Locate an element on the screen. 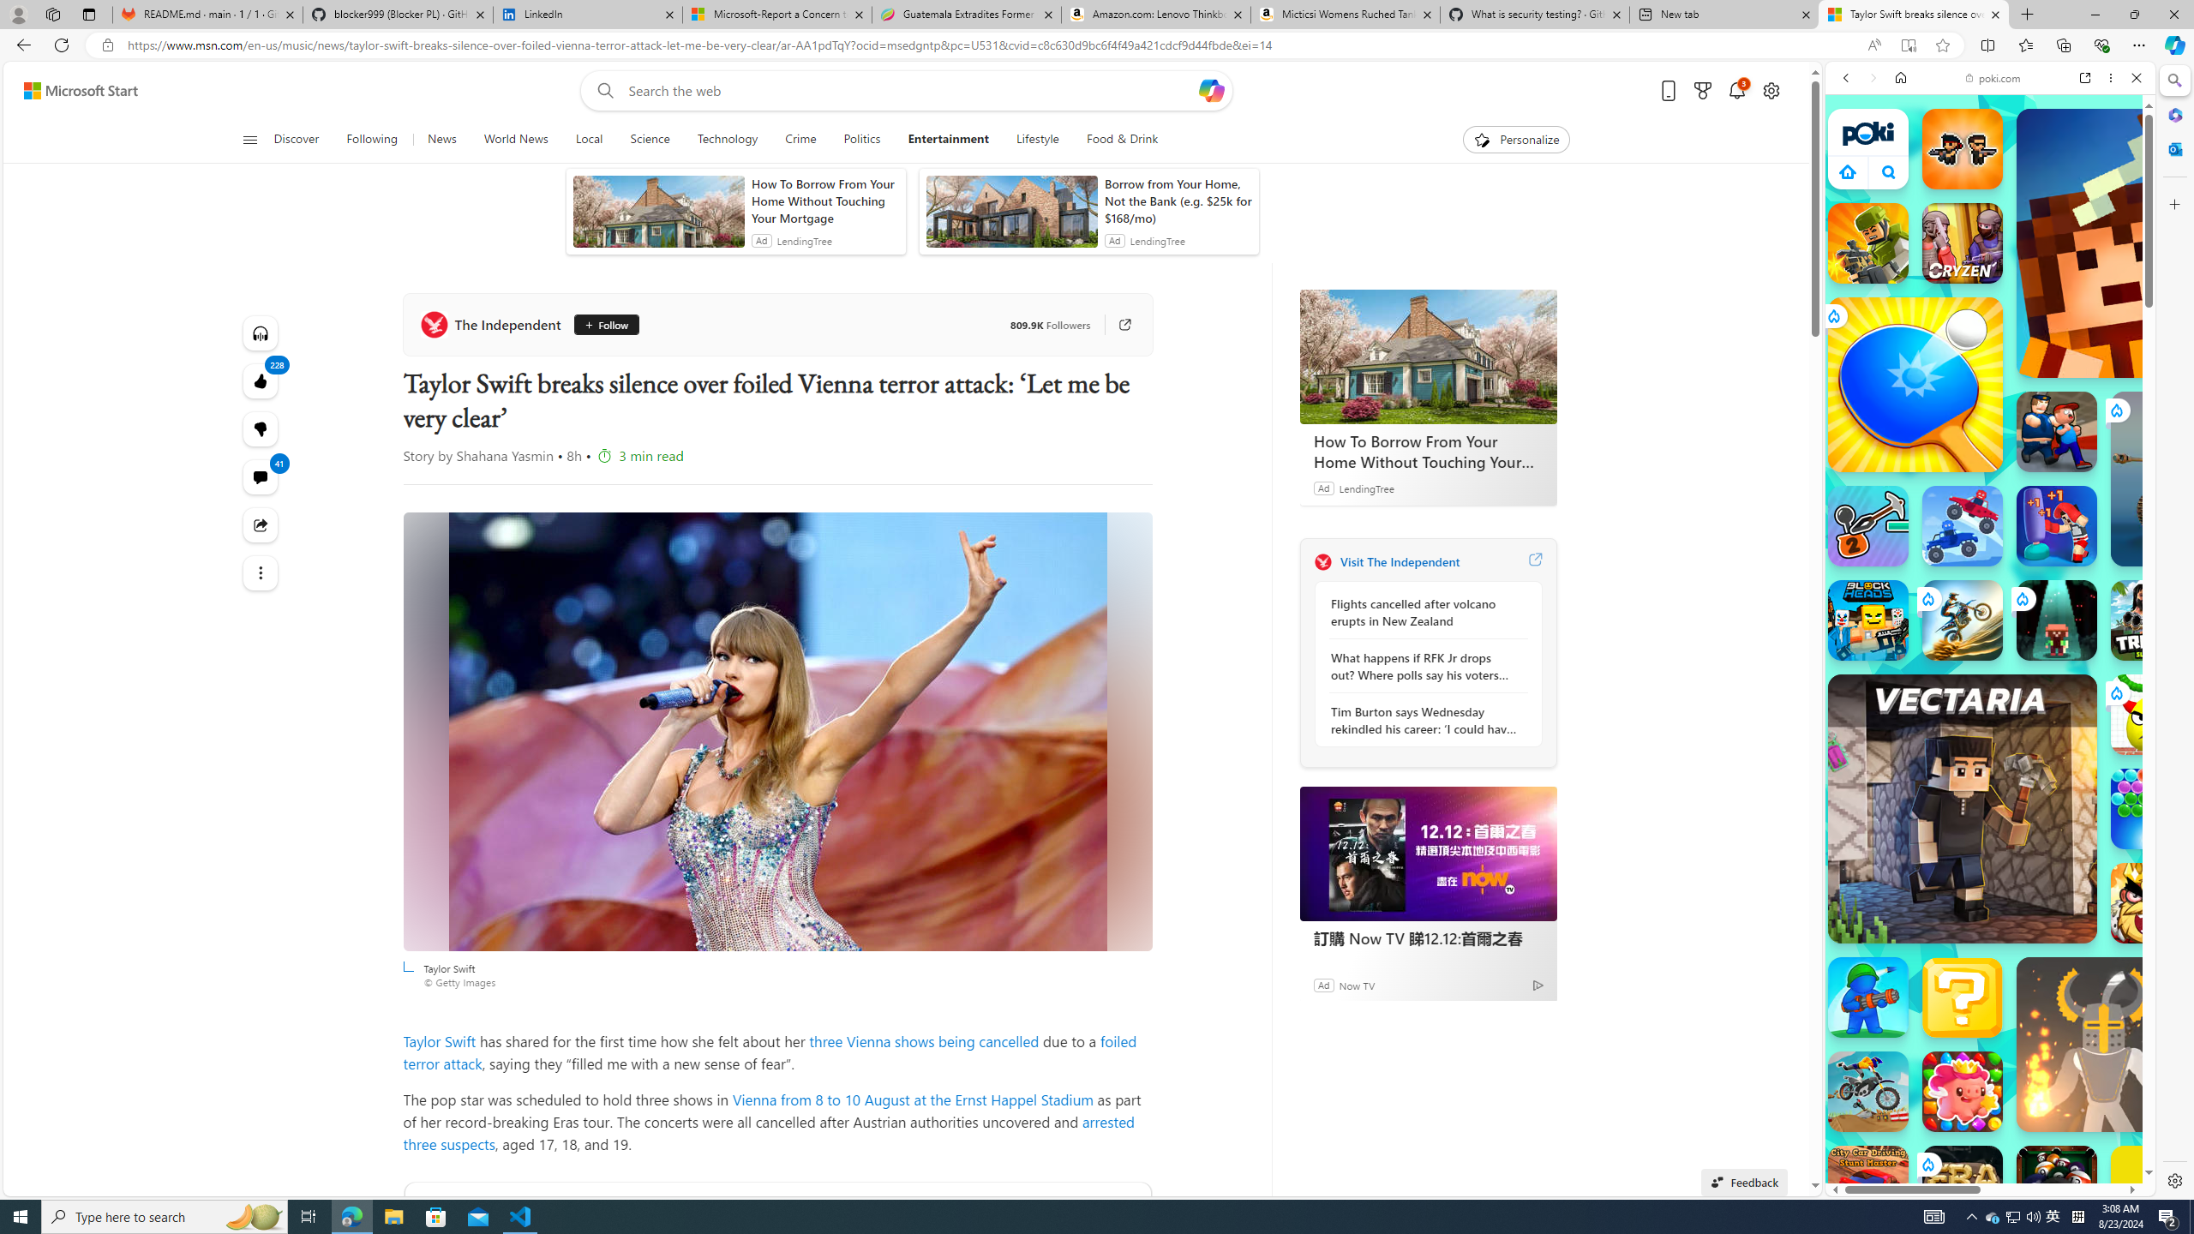 The width and height of the screenshot is (2194, 1234). Poki is located at coordinates (1983, 1137).